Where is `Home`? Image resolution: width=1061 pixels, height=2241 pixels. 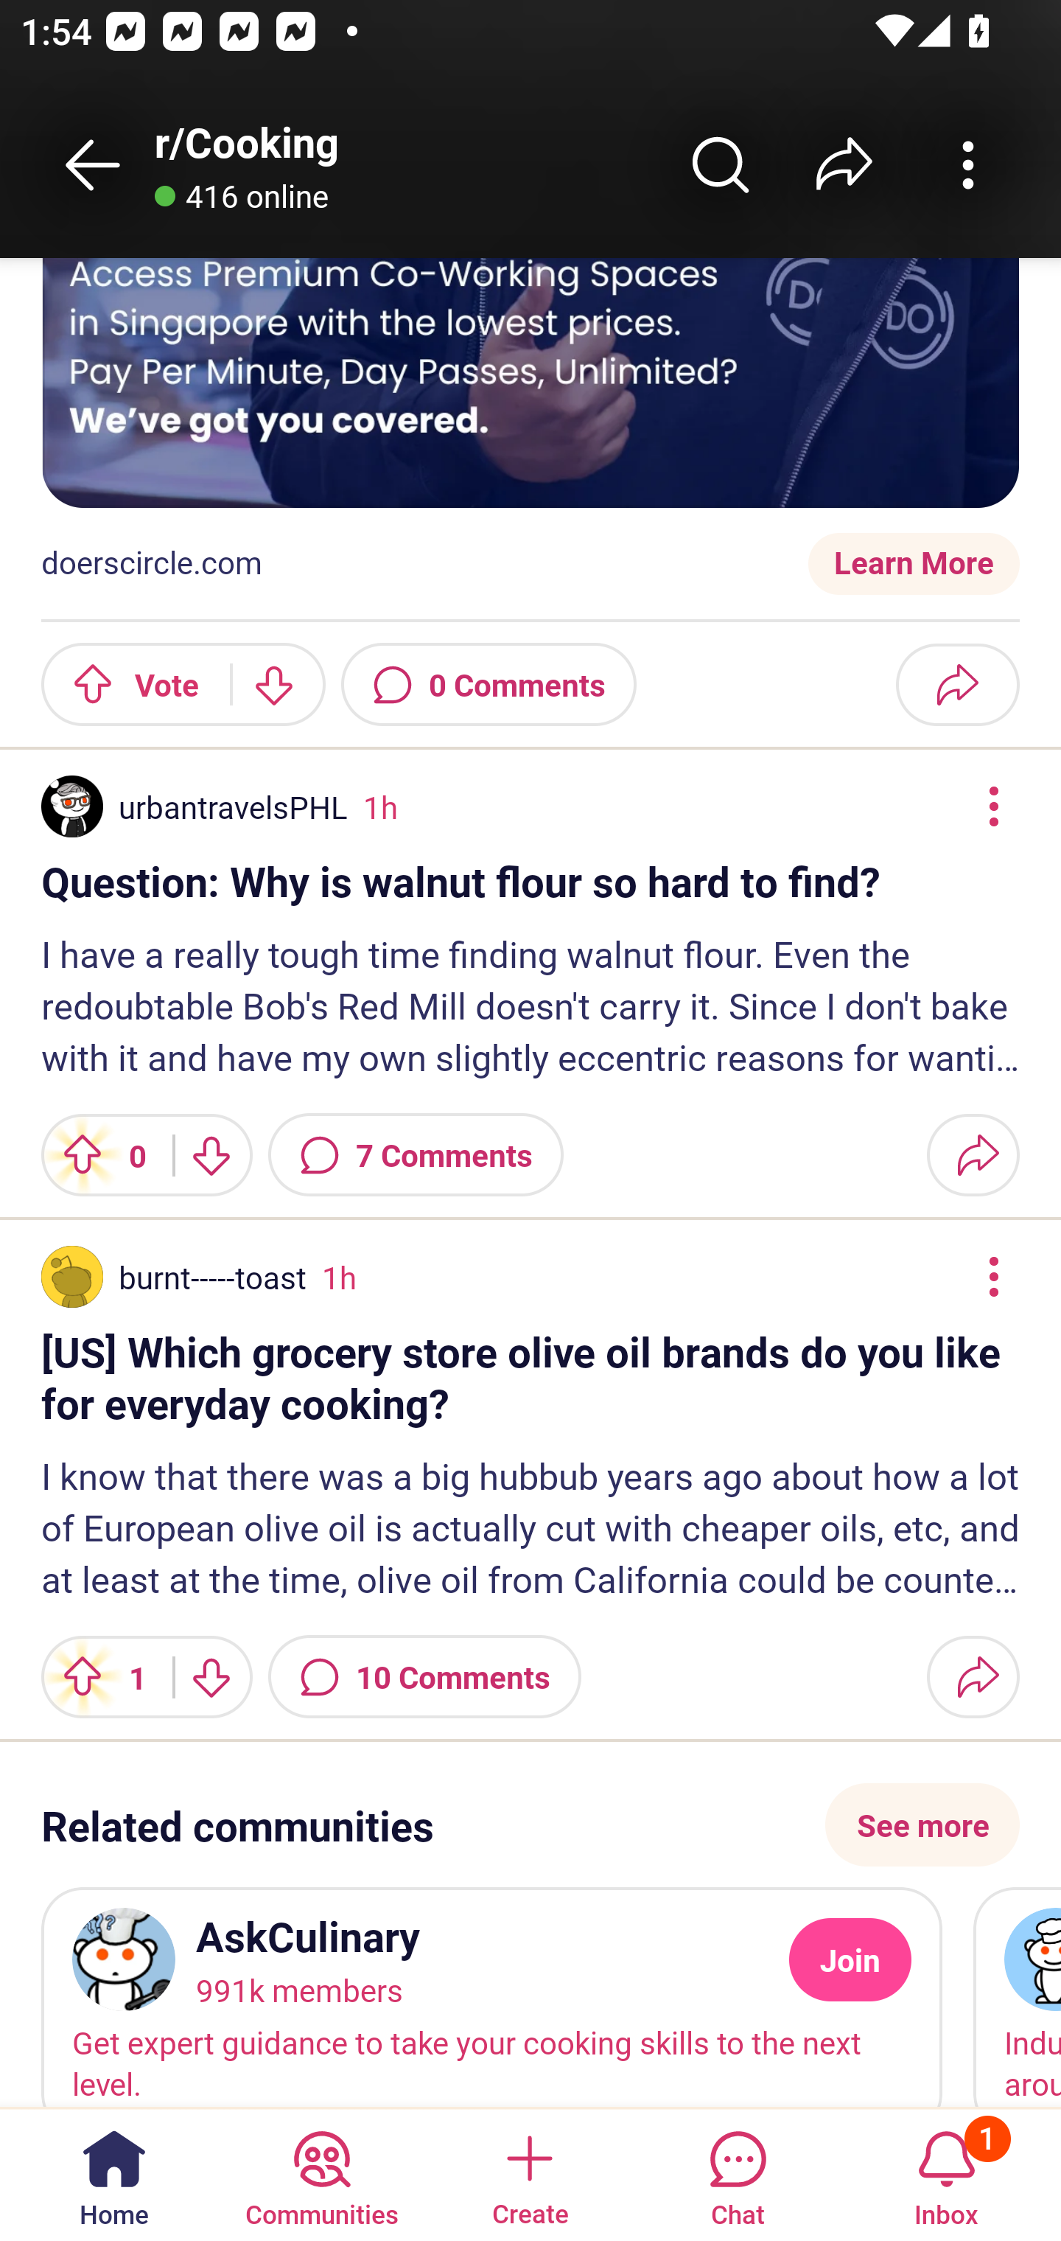 Home is located at coordinates (114, 2173).